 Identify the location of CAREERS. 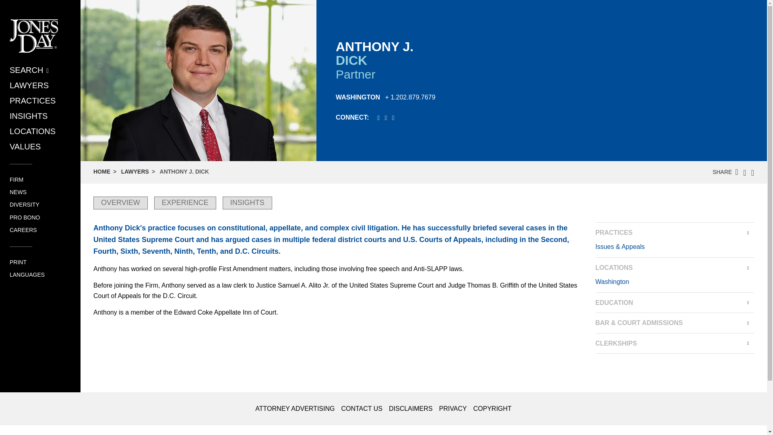
(23, 230).